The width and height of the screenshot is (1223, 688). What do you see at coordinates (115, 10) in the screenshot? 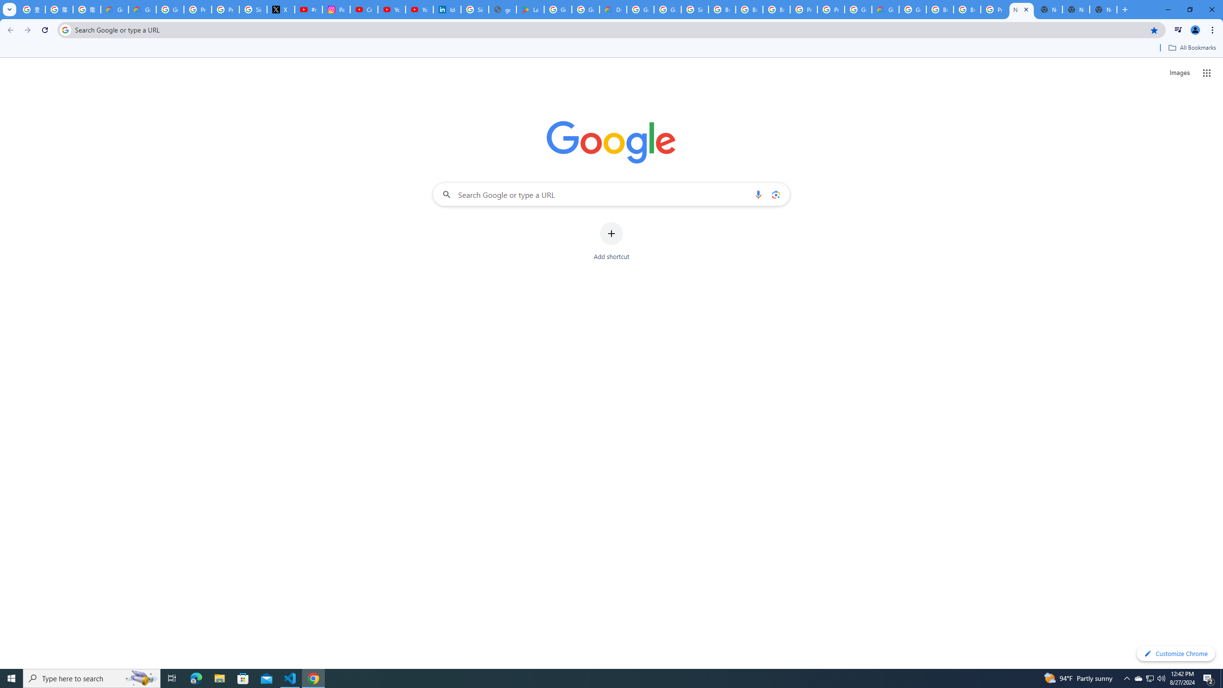
I see `Google Cloud Privacy Notice` at bounding box center [115, 10].